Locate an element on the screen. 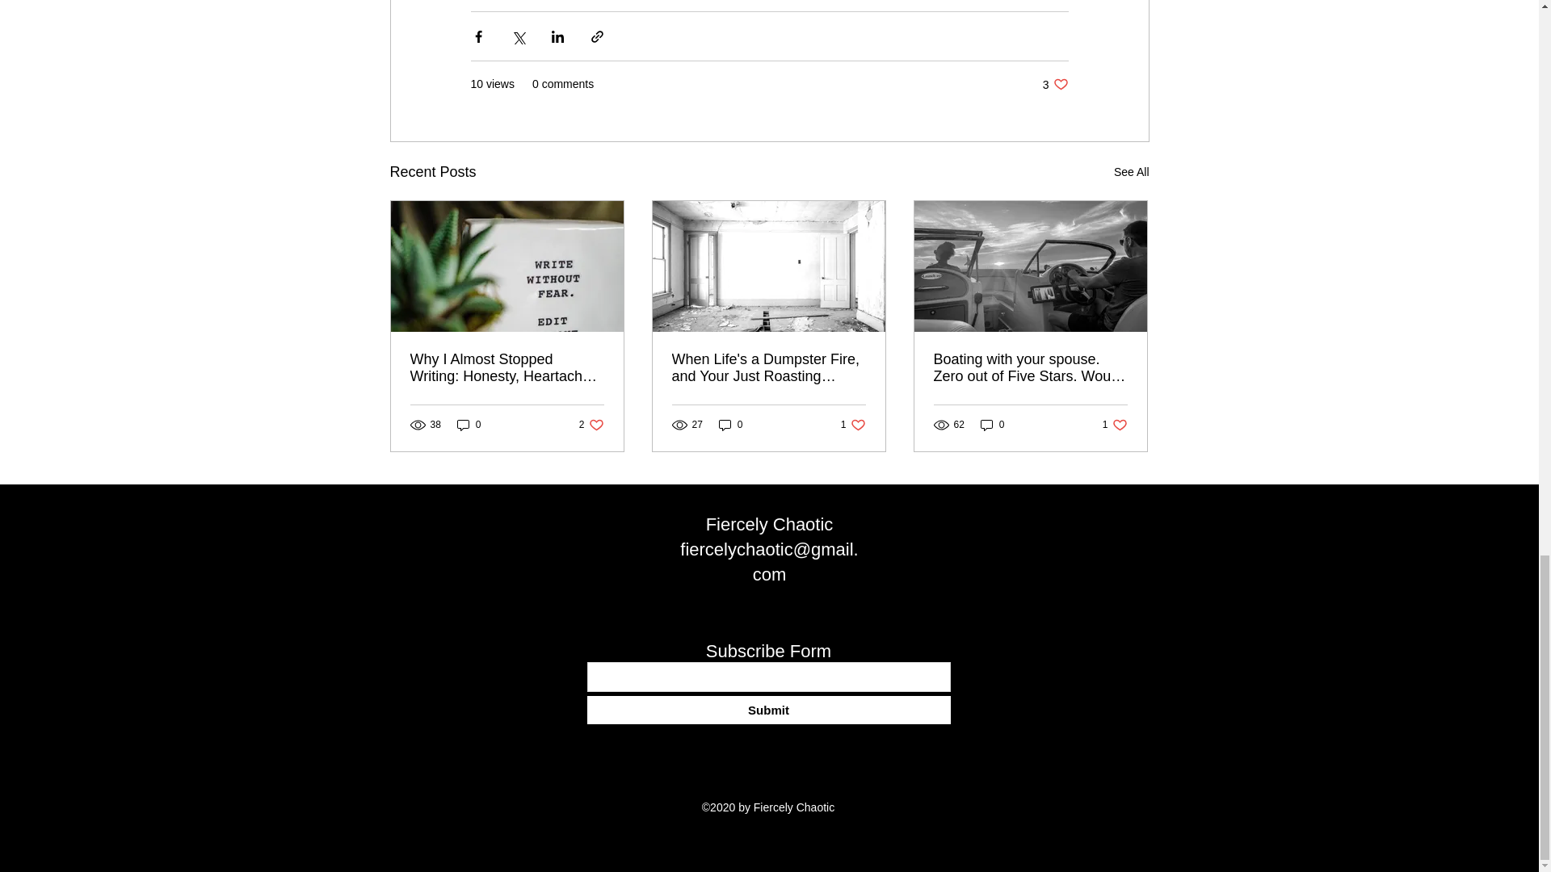 Image resolution: width=1551 pixels, height=872 pixels. 0 is located at coordinates (1115, 425).